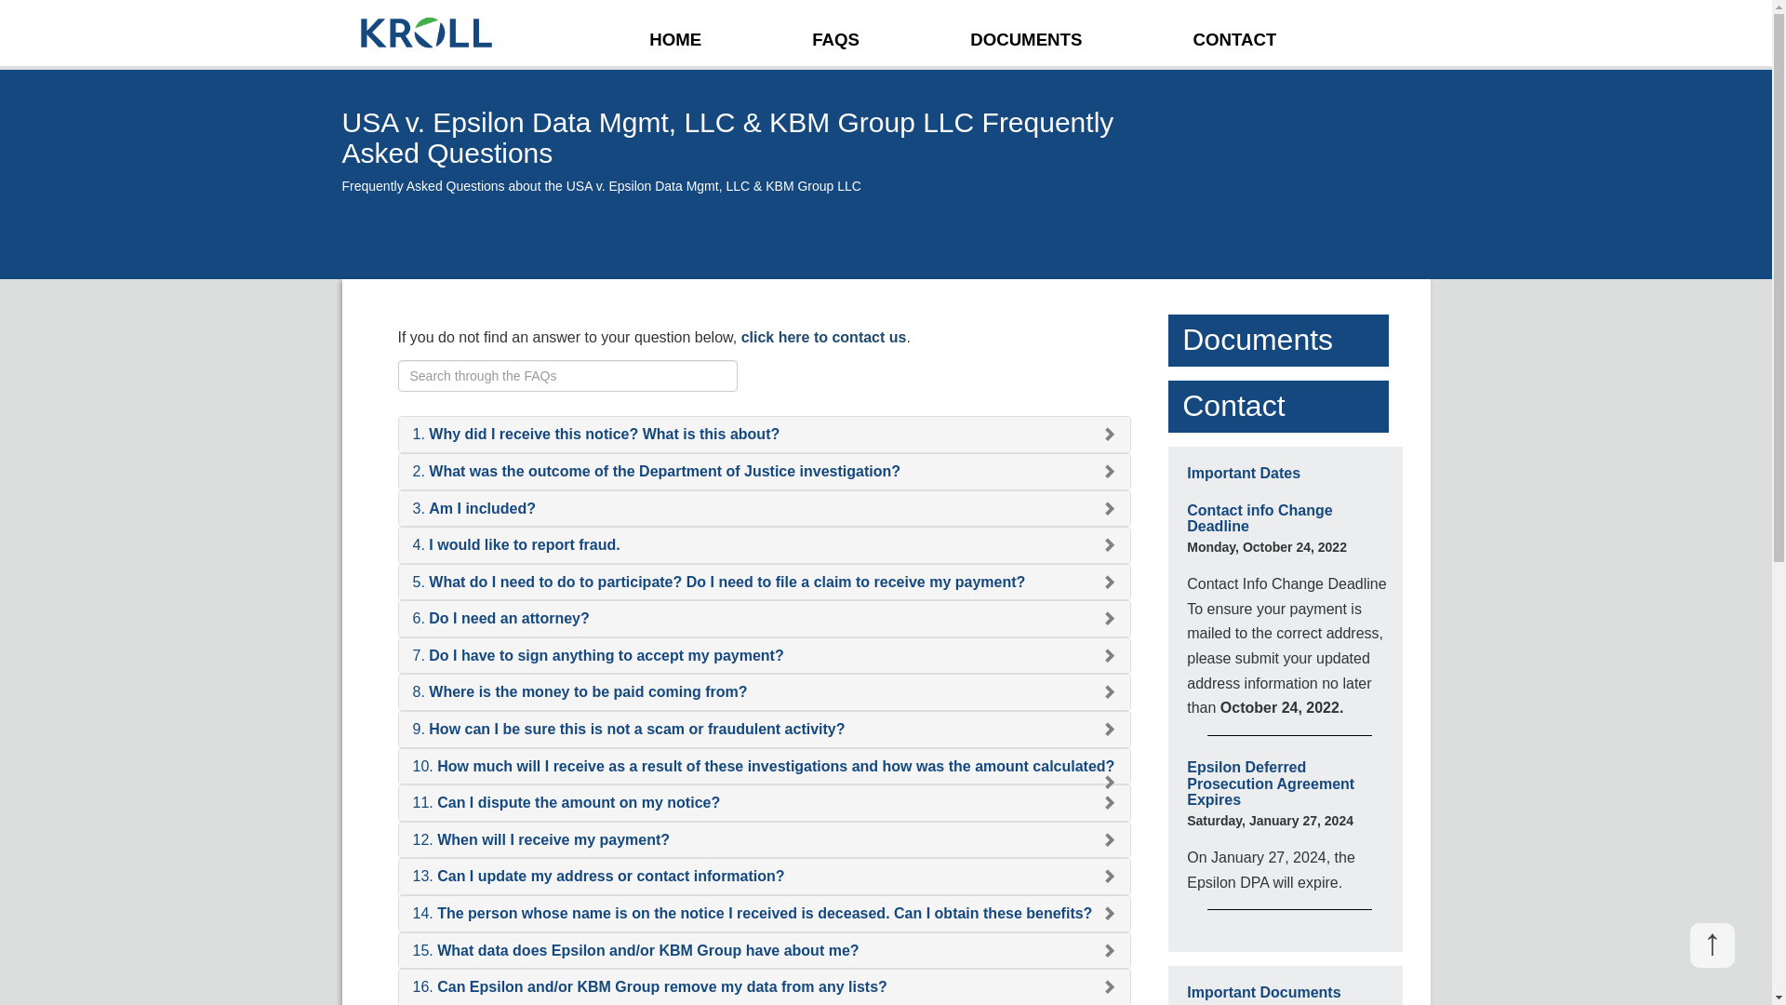 The width and height of the screenshot is (1786, 1005). Describe the element at coordinates (1233, 406) in the screenshot. I see `Contact` at that location.